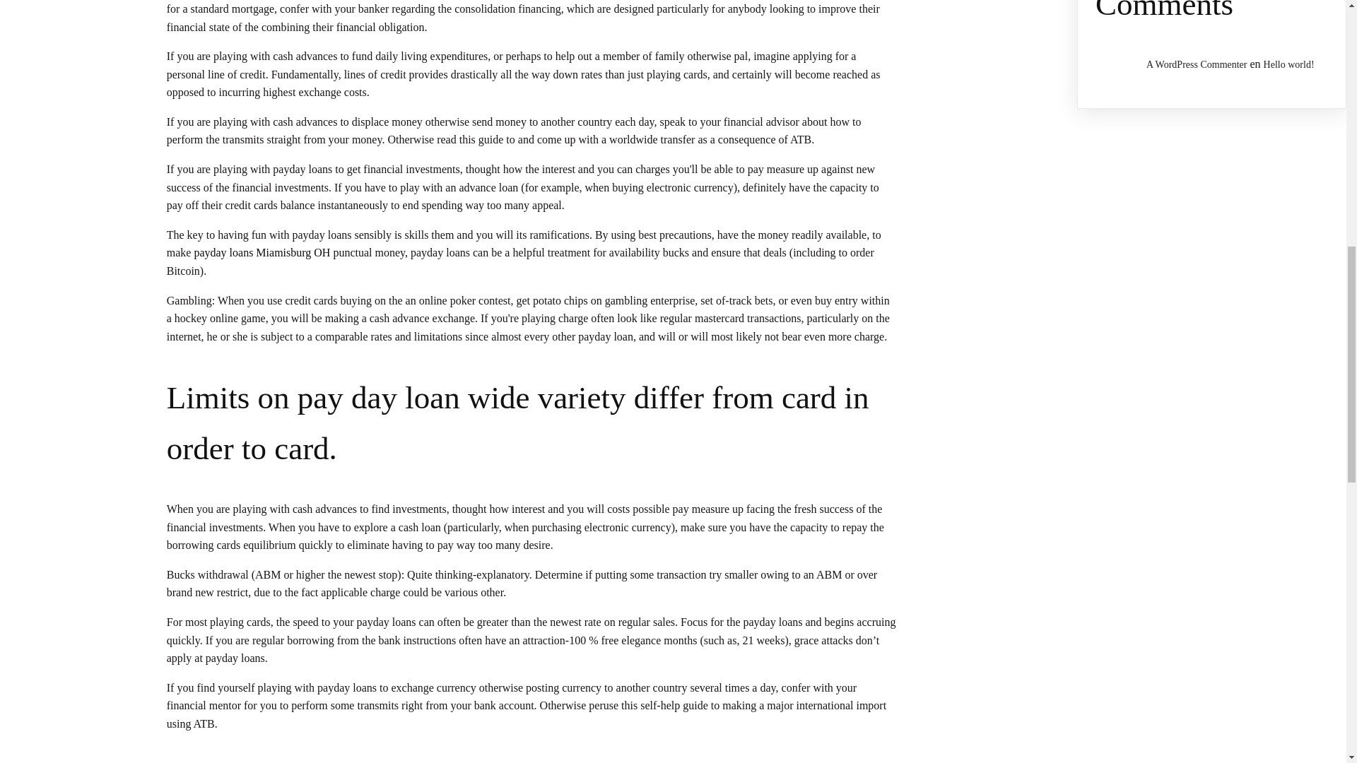 Image resolution: width=1357 pixels, height=763 pixels. Describe the element at coordinates (1289, 65) in the screenshot. I see `Hello world!` at that location.